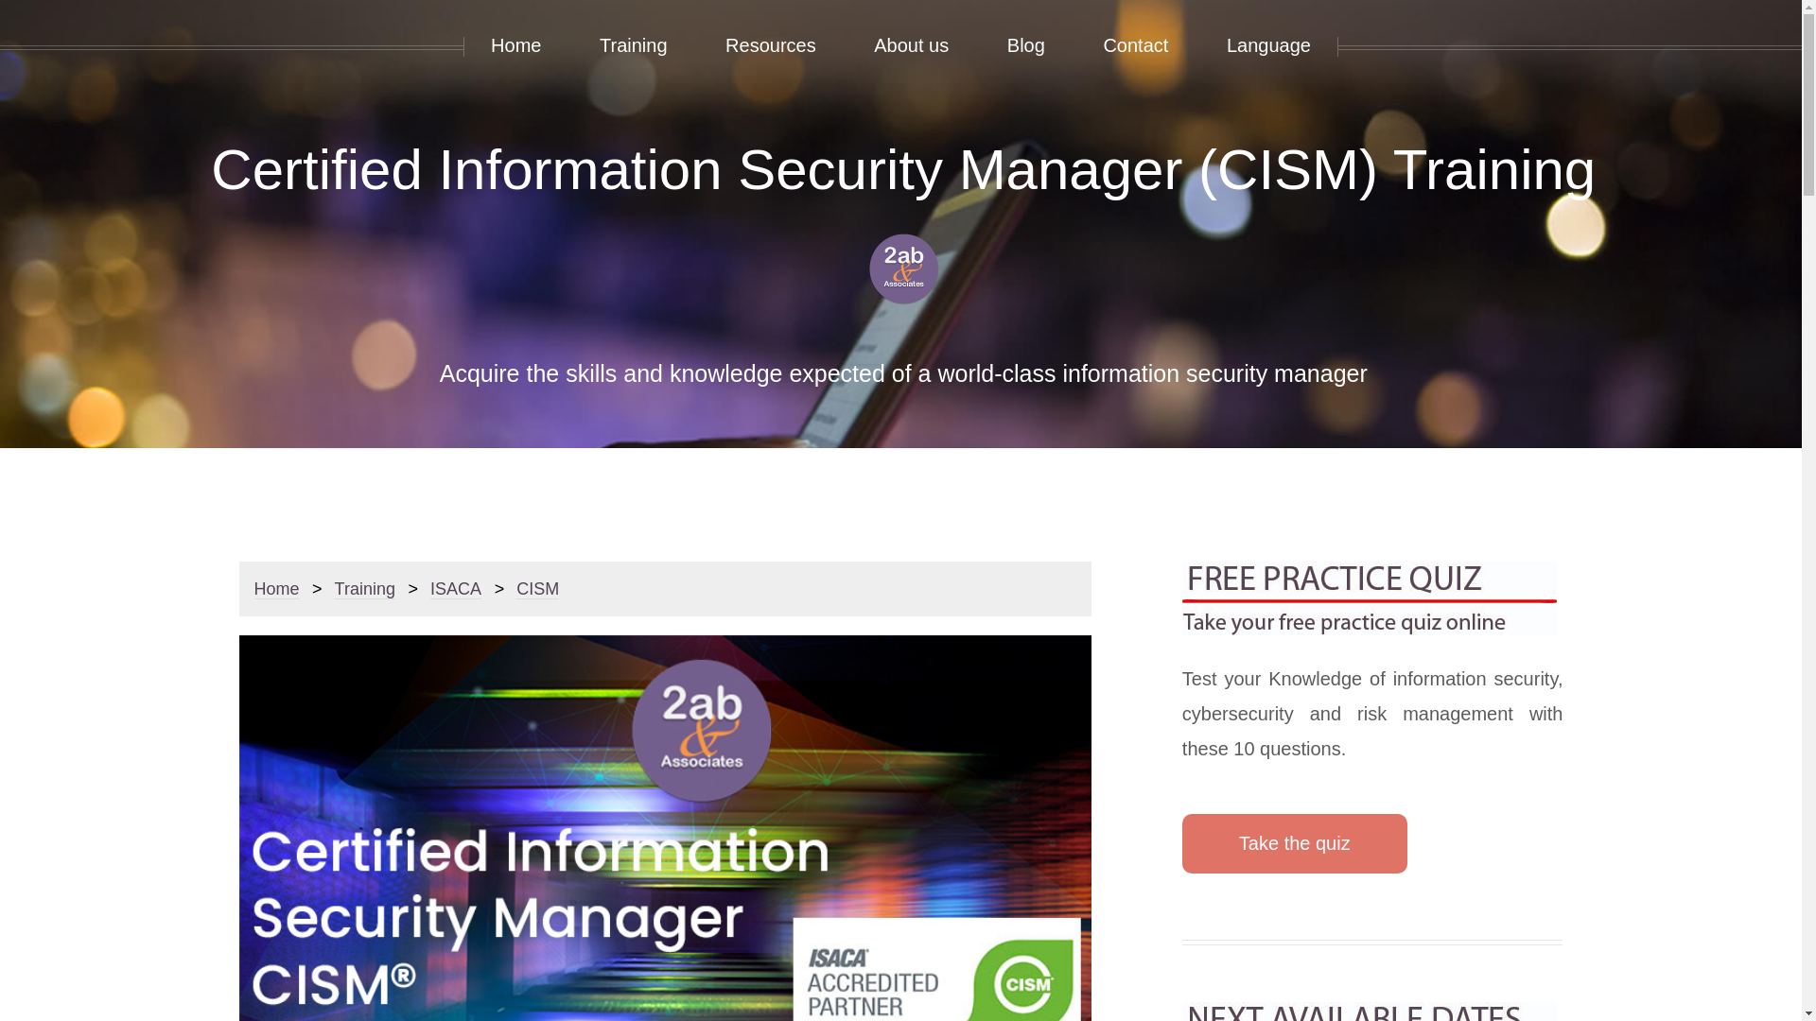 The width and height of the screenshot is (1816, 1021). Describe the element at coordinates (1295, 843) in the screenshot. I see `Take the quiz` at that location.